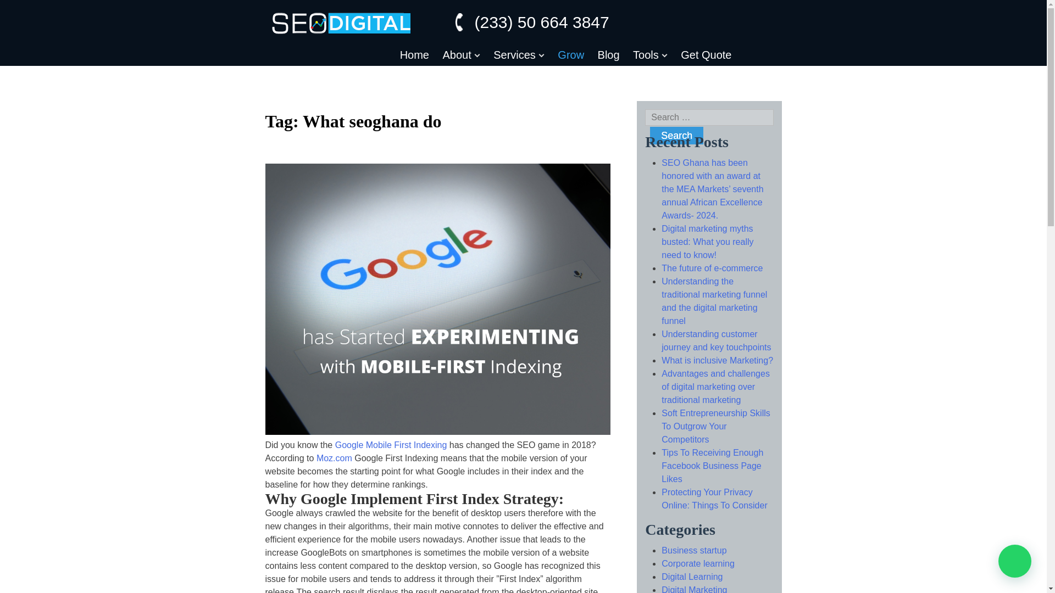 This screenshot has height=593, width=1055. What do you see at coordinates (391, 445) in the screenshot?
I see `Google Mobile First Indexing` at bounding box center [391, 445].